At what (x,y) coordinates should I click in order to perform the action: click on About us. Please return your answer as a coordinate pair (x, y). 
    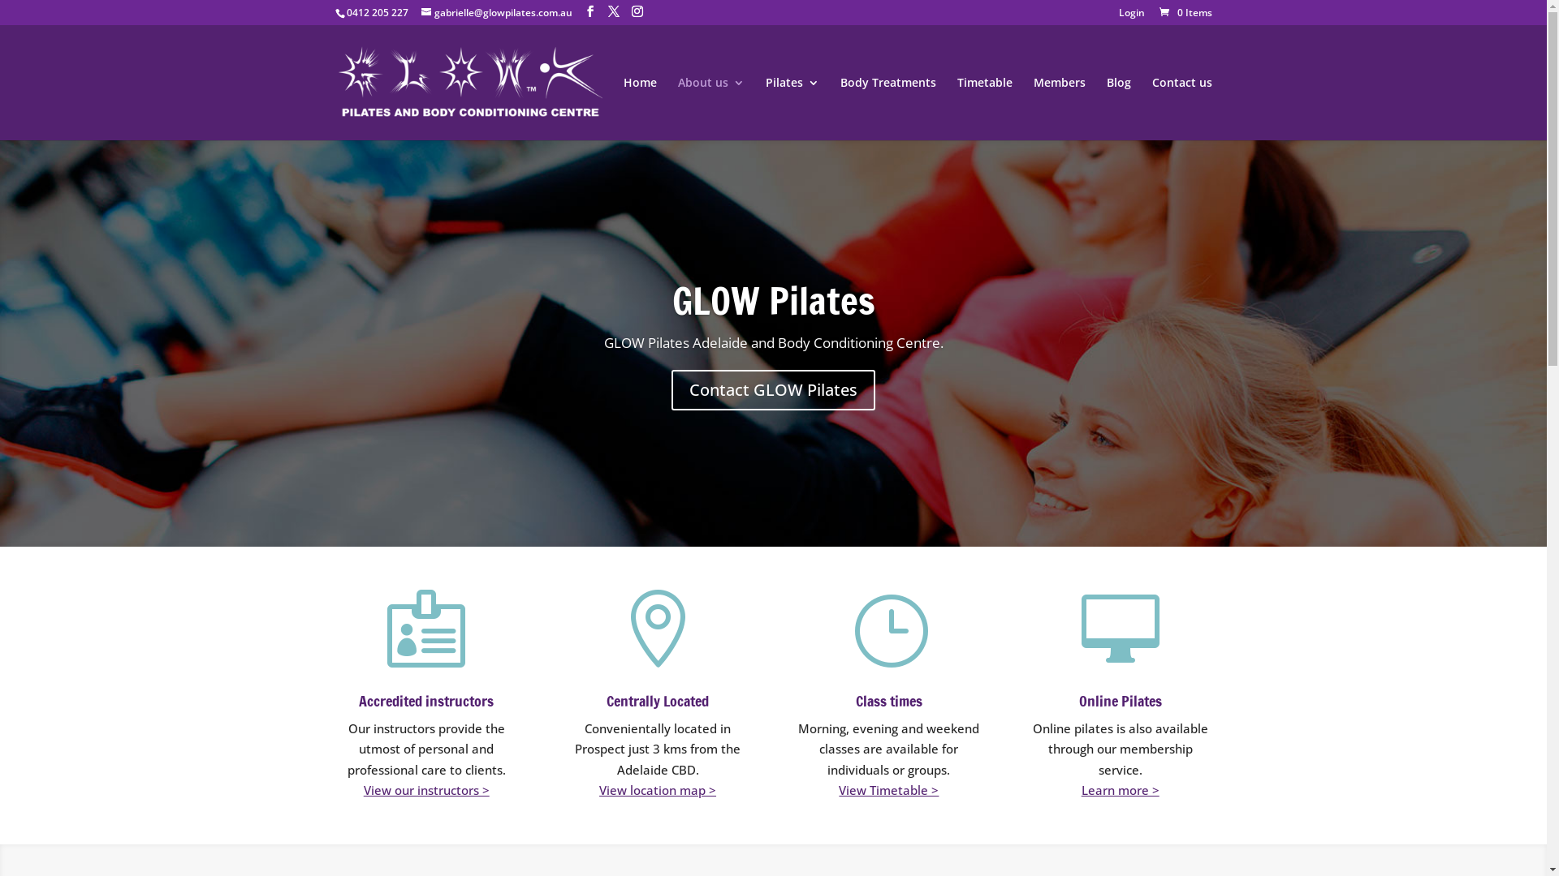
    Looking at the image, I should click on (710, 109).